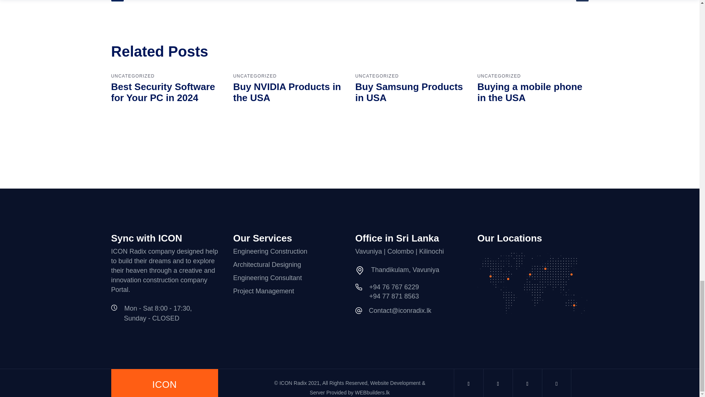  I want to click on Buy Samsung Products in USA, so click(409, 92).